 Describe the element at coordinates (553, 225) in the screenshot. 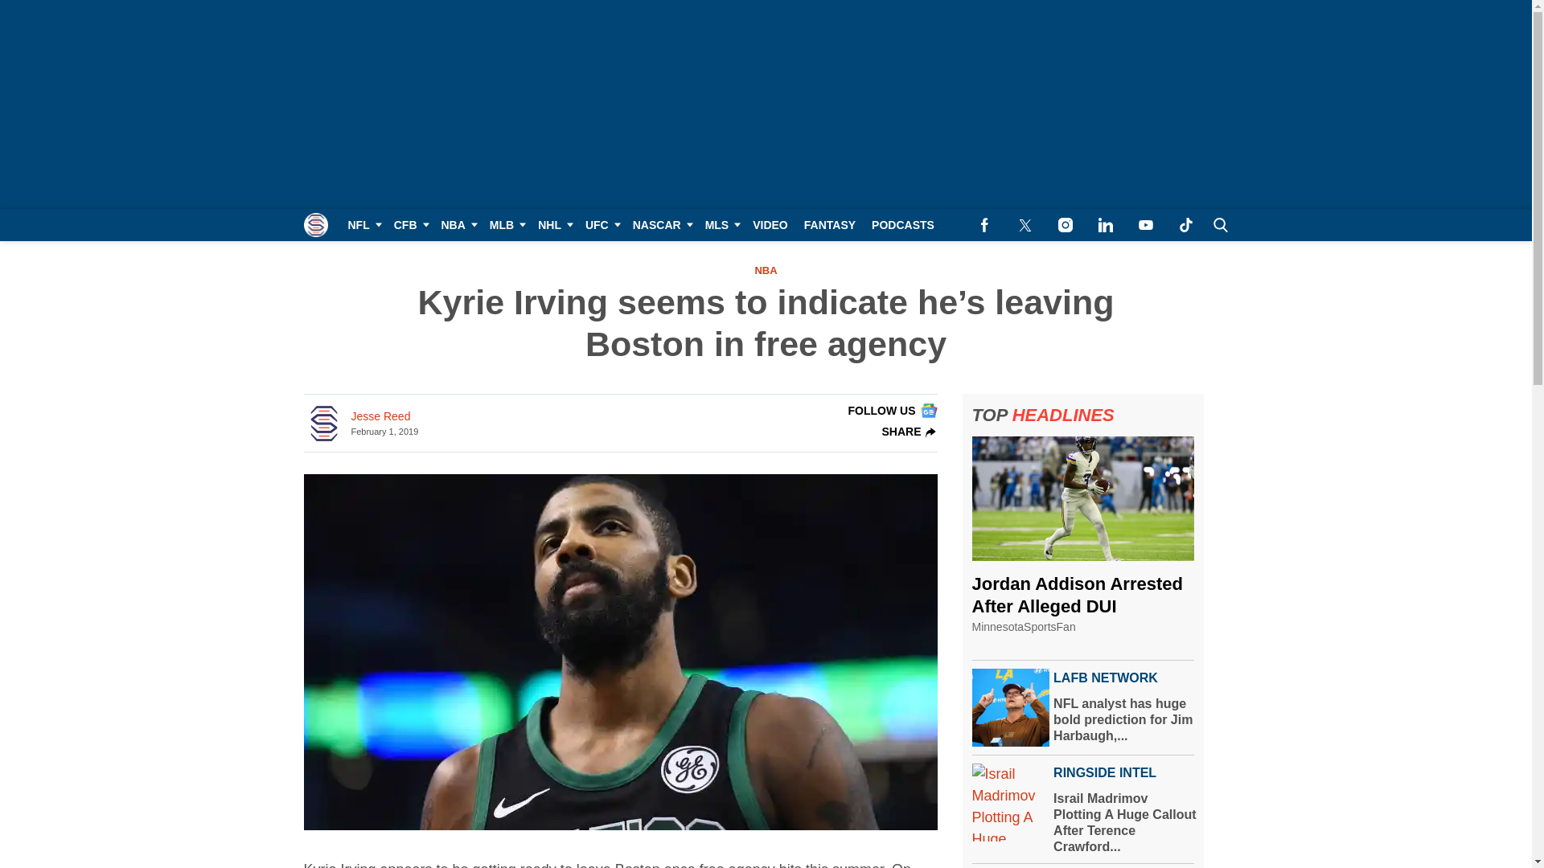

I see `NHL` at that location.